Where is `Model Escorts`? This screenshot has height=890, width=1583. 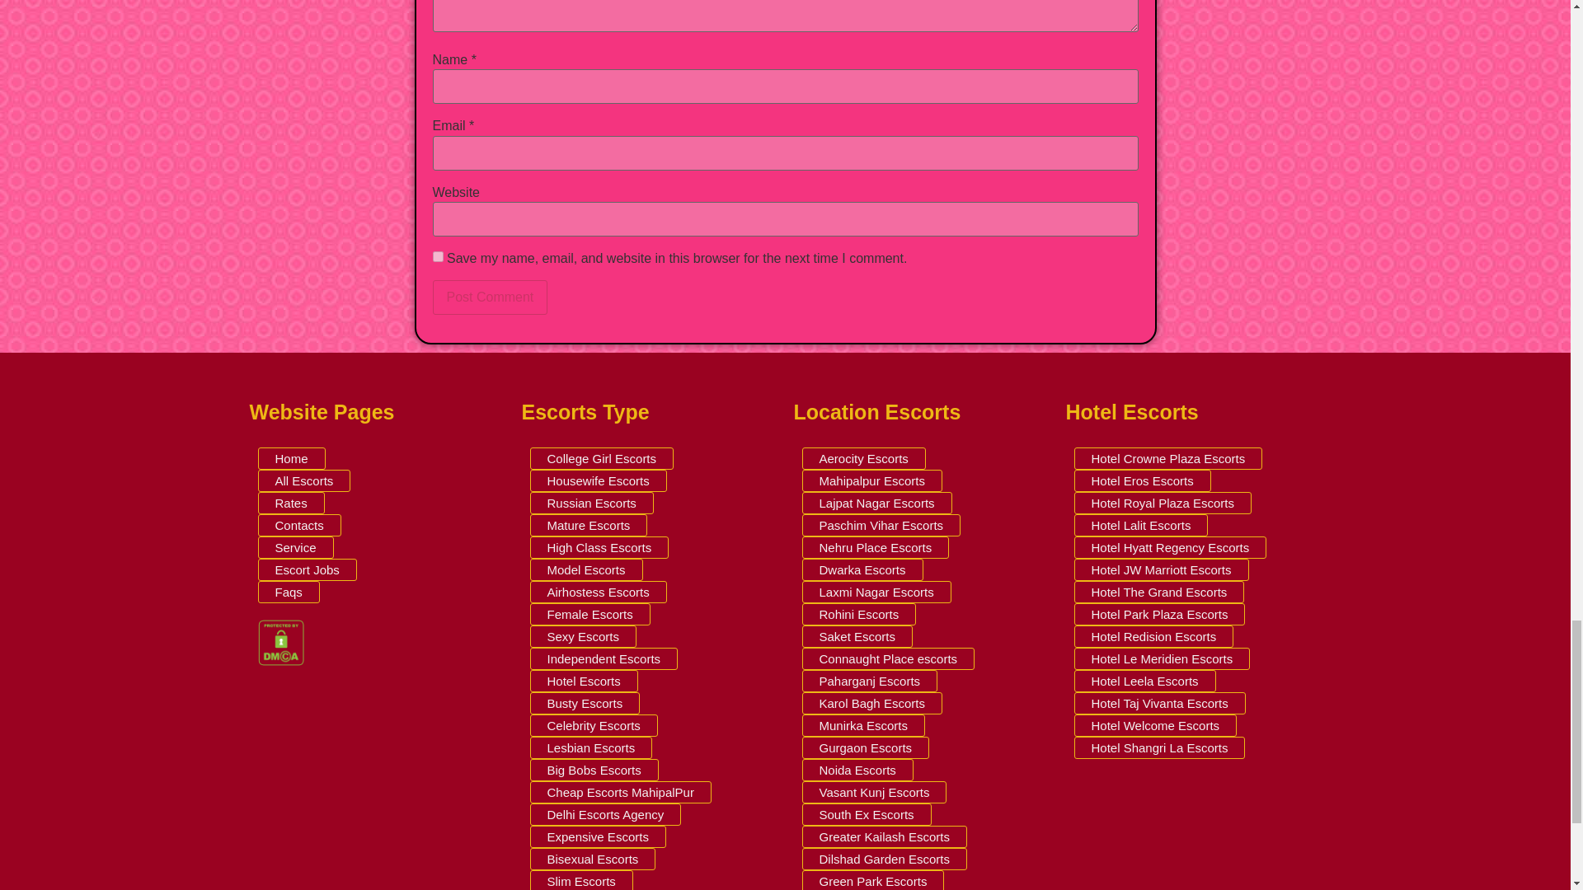
Model Escorts is located at coordinates (585, 570).